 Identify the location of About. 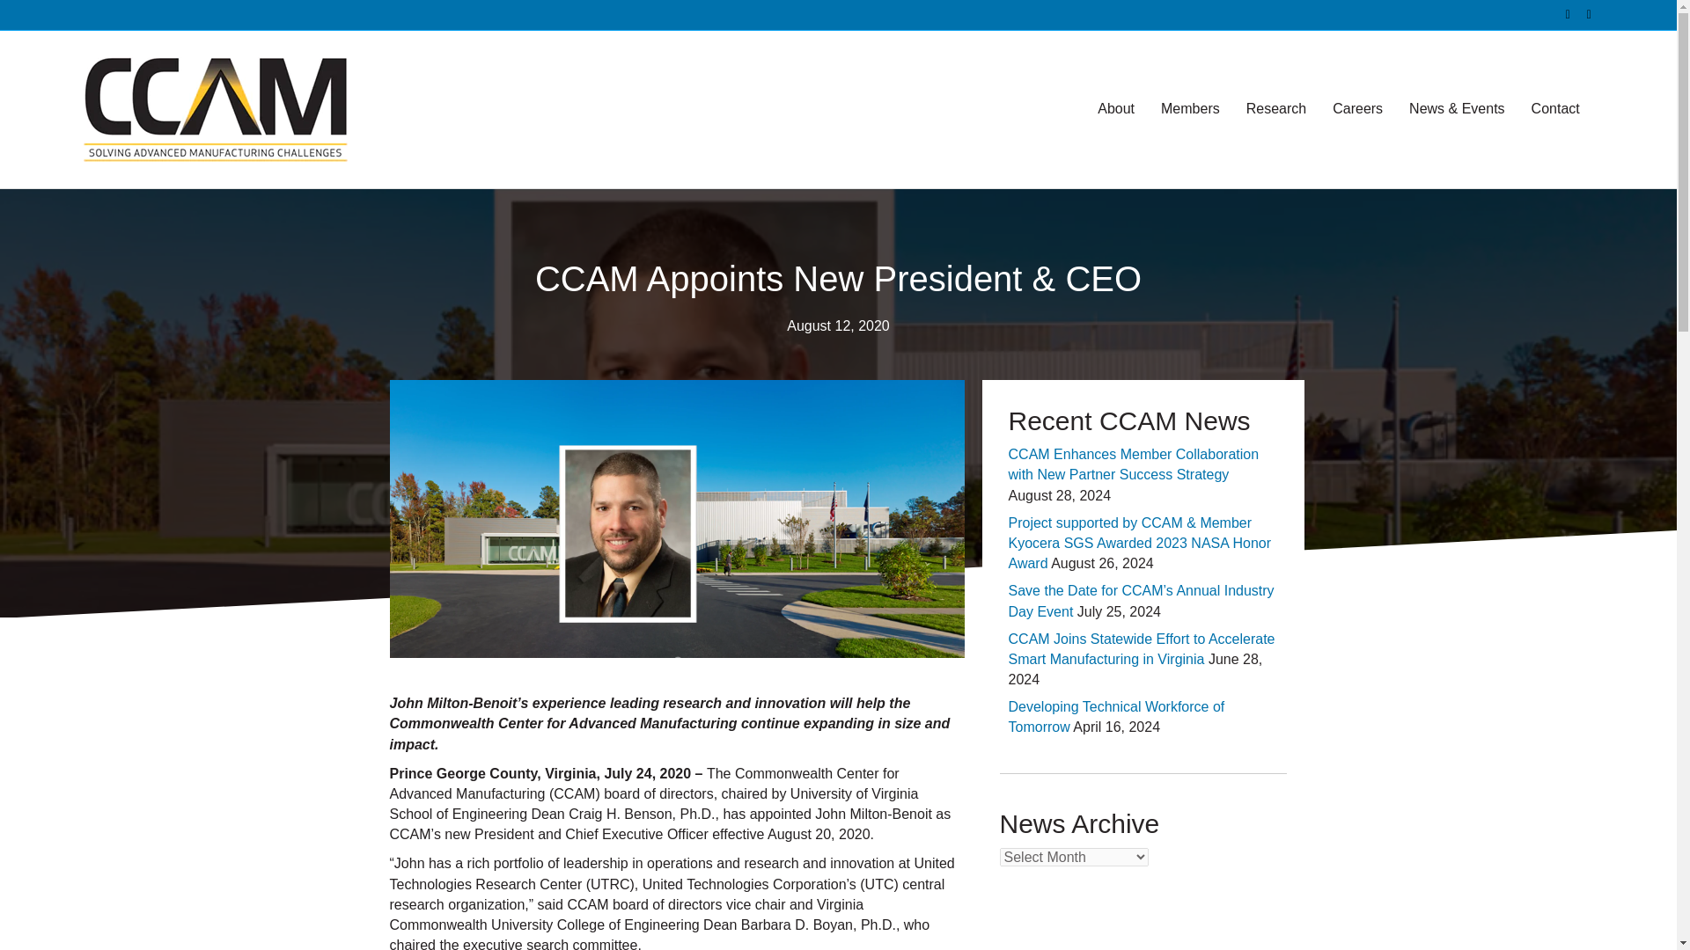
(1116, 109).